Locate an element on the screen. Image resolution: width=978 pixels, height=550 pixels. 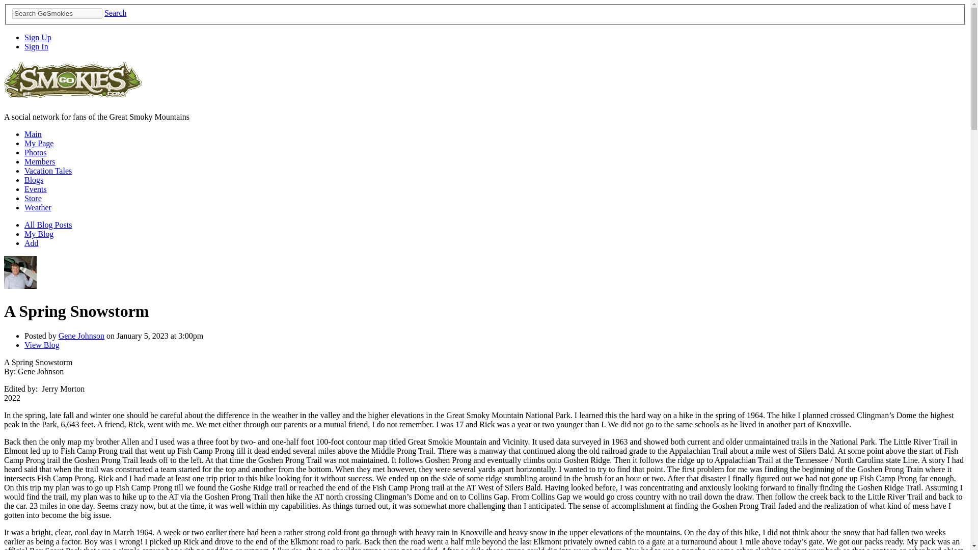
Sign Up is located at coordinates (38, 37).